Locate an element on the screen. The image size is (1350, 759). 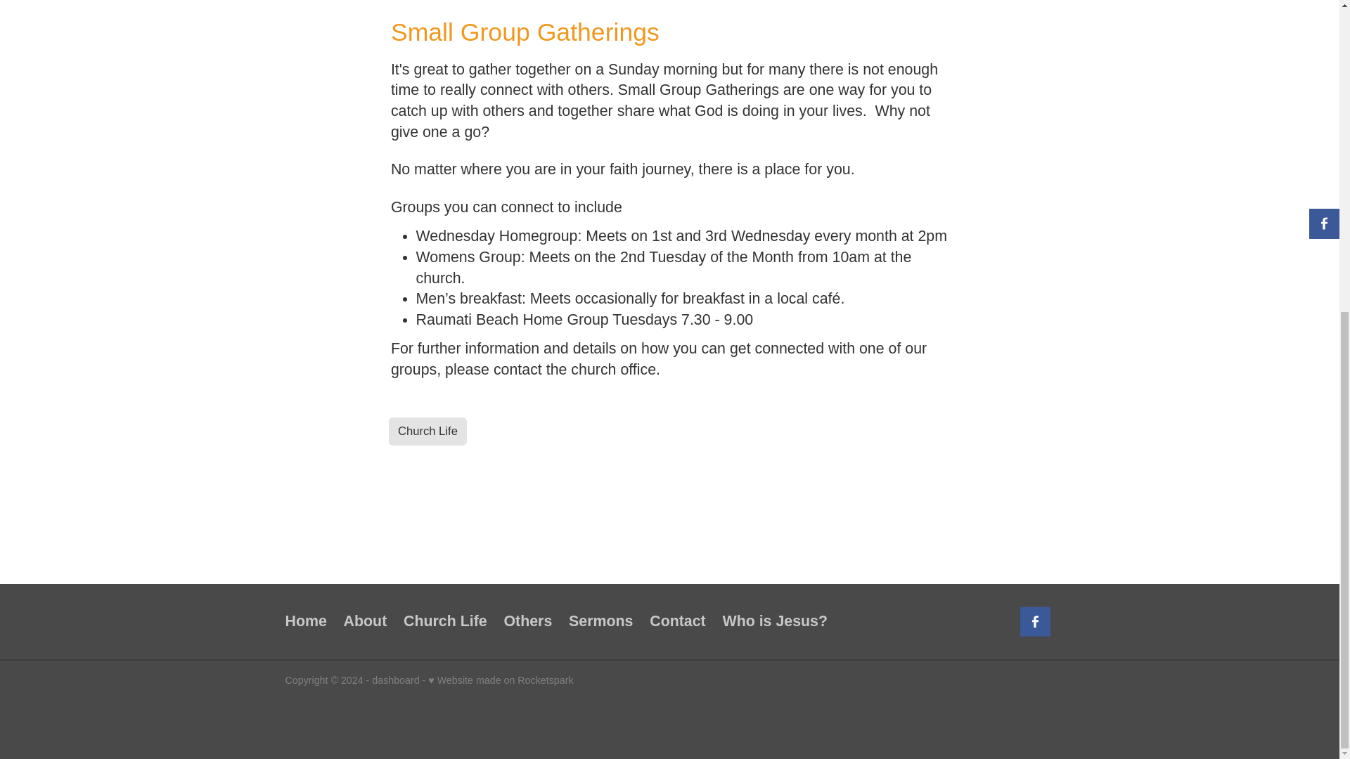
Sermons is located at coordinates (600, 621).